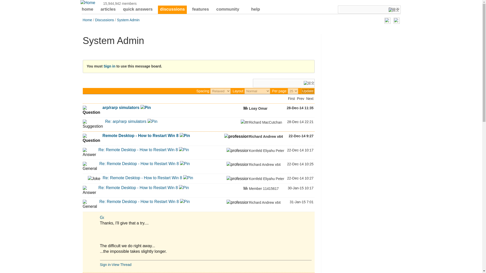  What do you see at coordinates (172, 10) in the screenshot?
I see `discussions` at bounding box center [172, 10].